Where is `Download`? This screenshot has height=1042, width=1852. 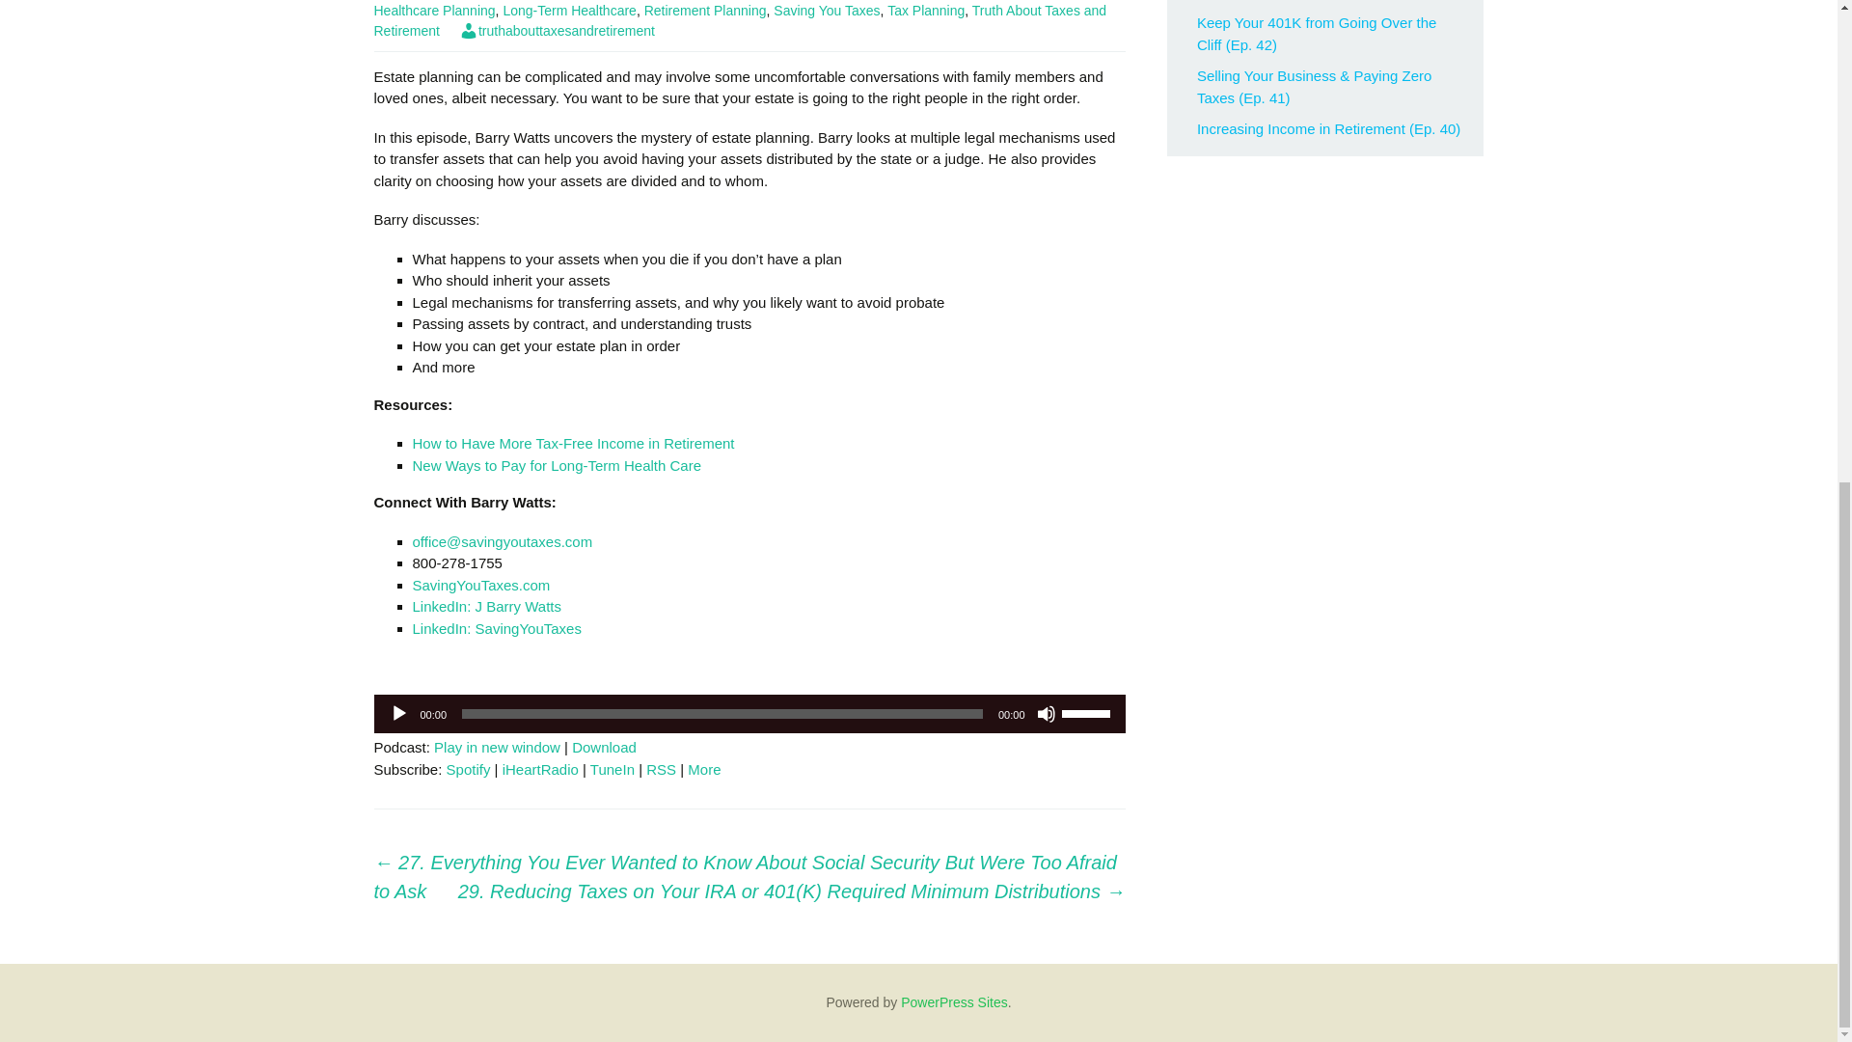
Download is located at coordinates (604, 747).